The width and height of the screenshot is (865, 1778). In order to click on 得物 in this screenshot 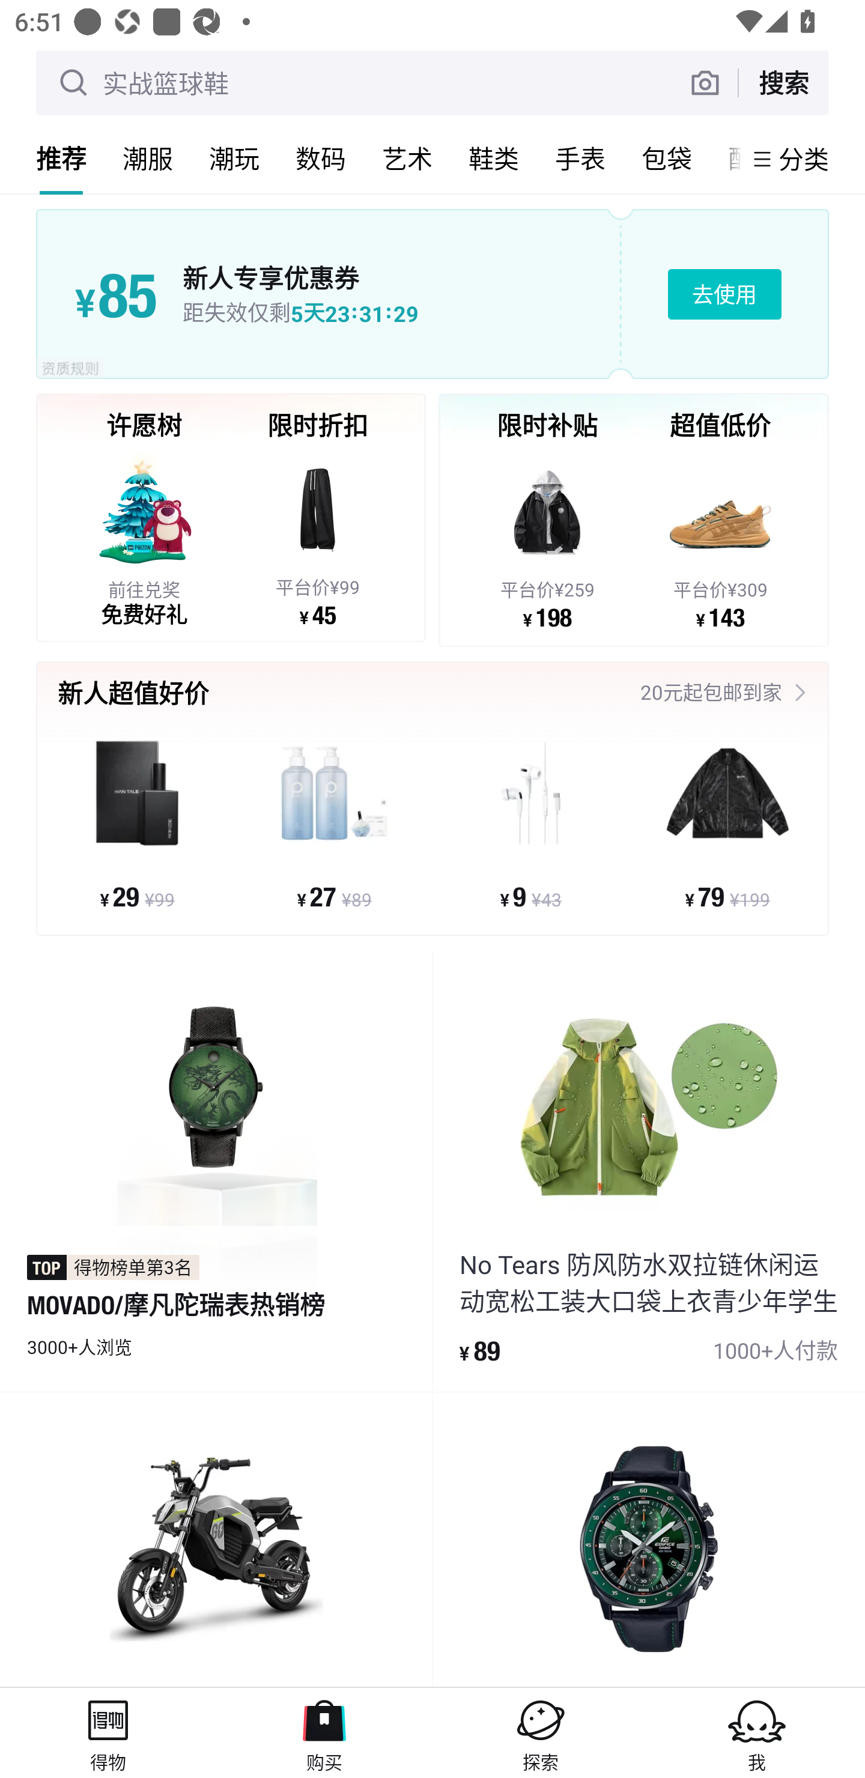, I will do `click(108, 1732)`.